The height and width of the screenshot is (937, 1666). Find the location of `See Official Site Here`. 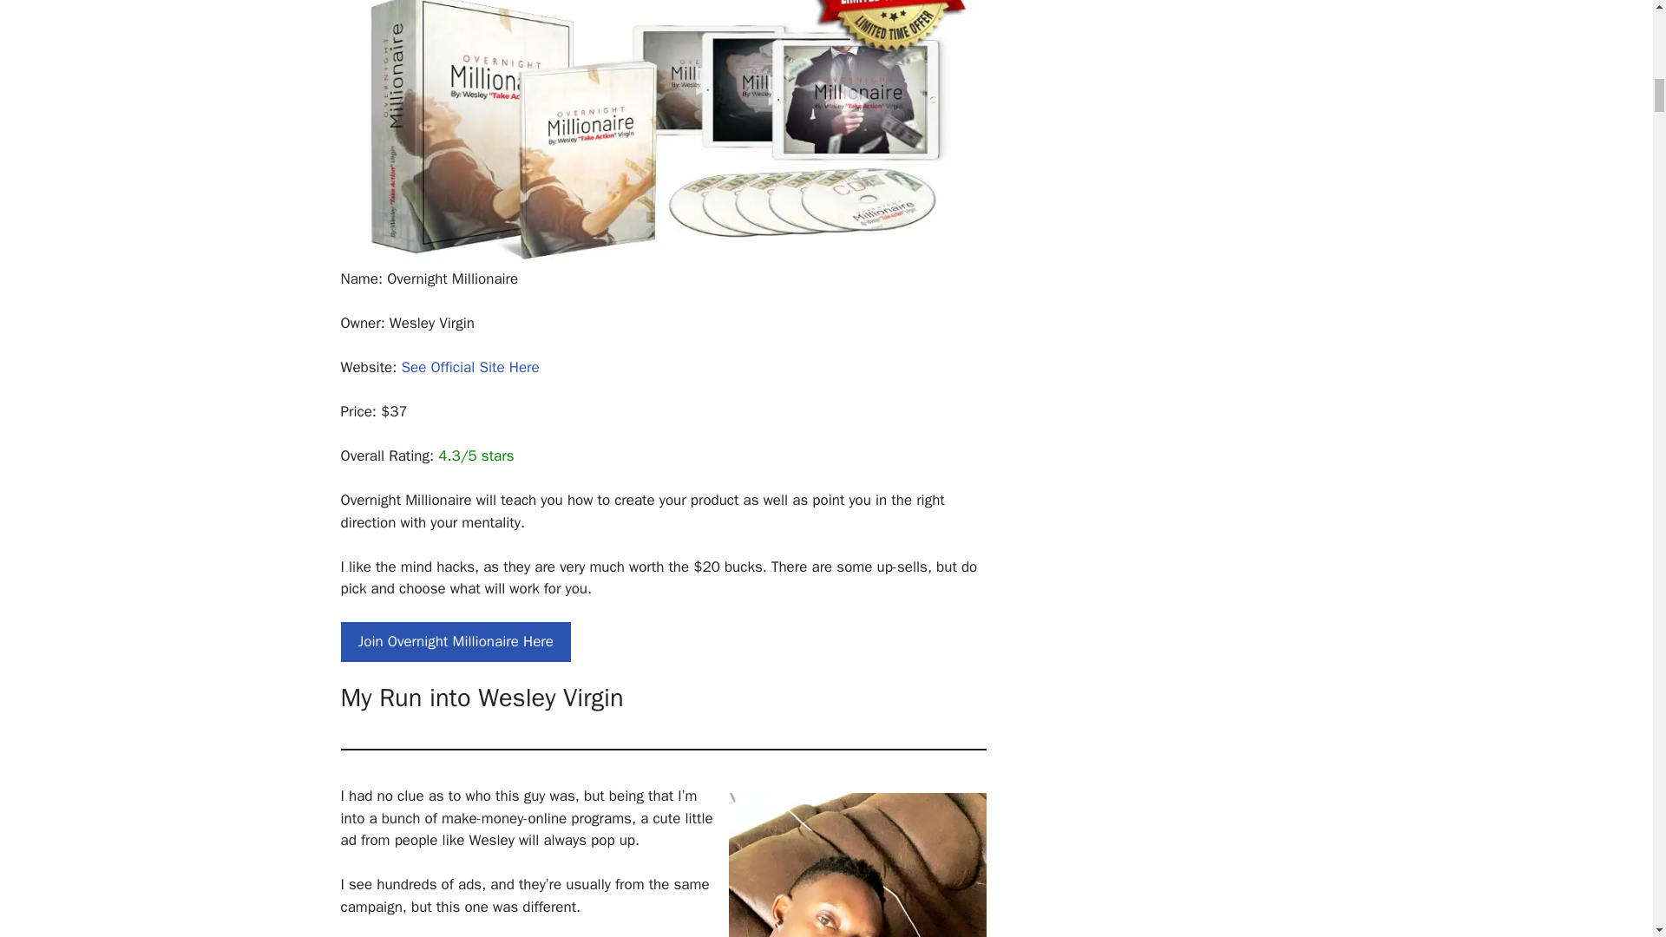

See Official Site Here is located at coordinates (469, 367).